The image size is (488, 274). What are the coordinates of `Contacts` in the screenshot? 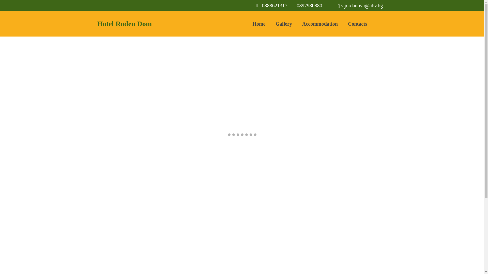 It's located at (357, 24).